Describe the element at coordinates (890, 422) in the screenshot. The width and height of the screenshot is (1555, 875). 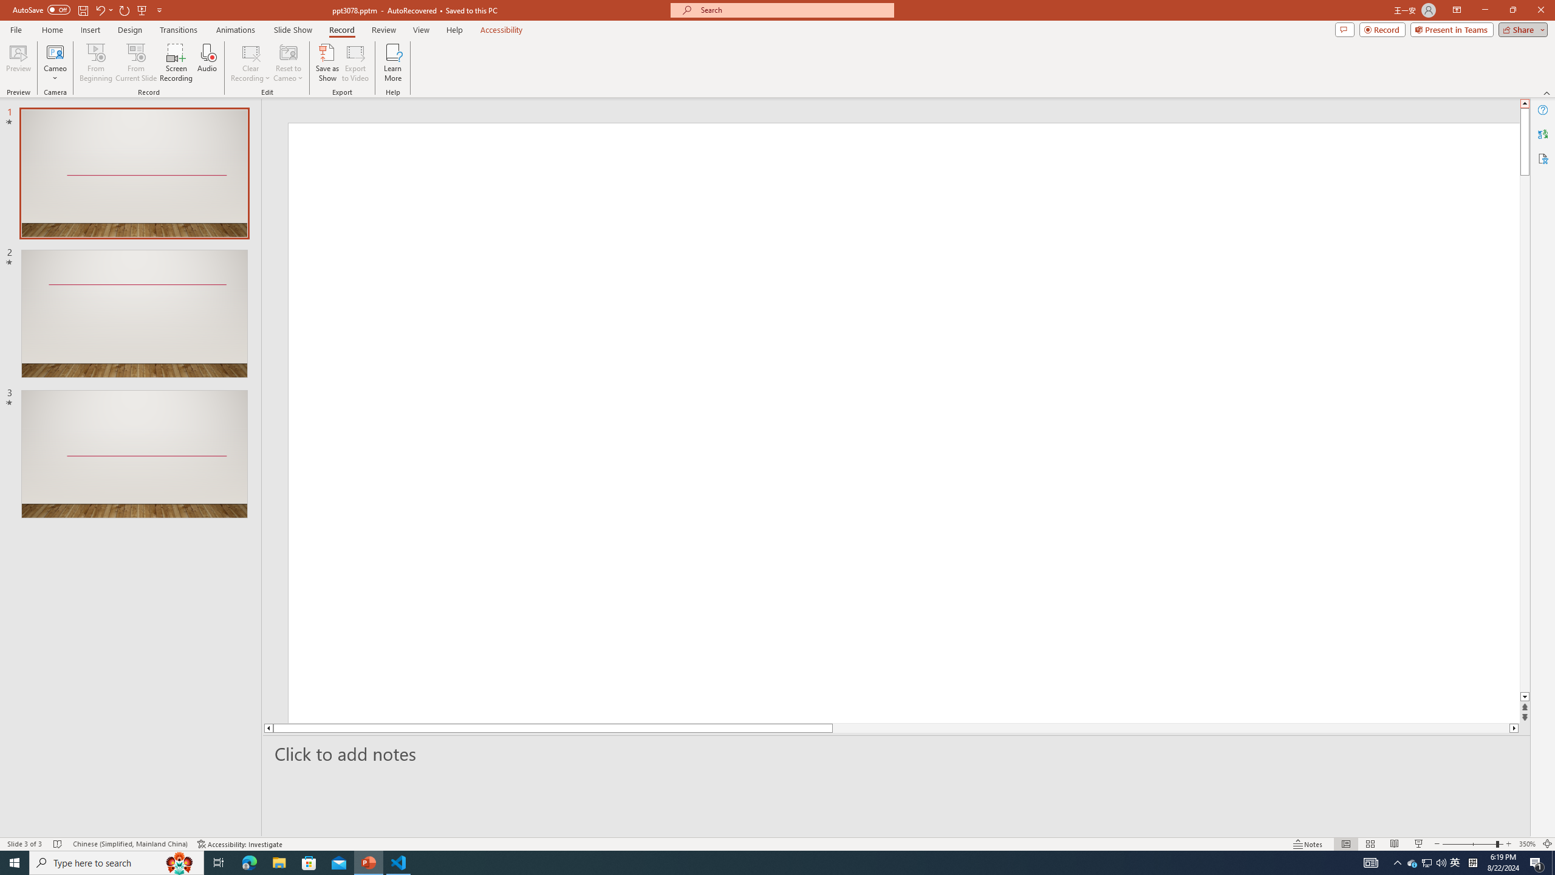
I see `An abstract genetic concept` at that location.